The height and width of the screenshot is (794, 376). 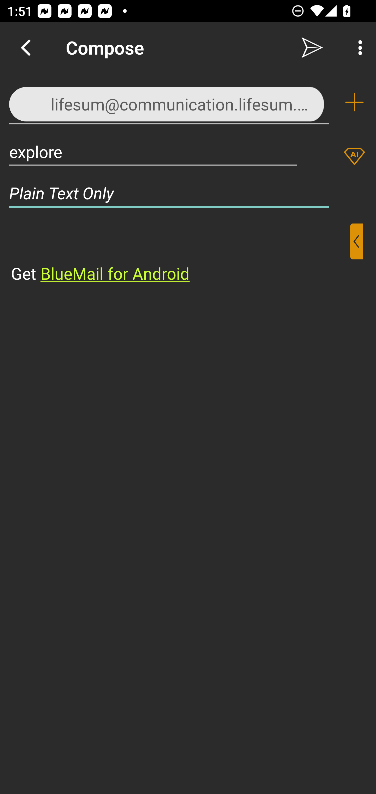 I want to click on Navigate up, so click(x=26, y=48).